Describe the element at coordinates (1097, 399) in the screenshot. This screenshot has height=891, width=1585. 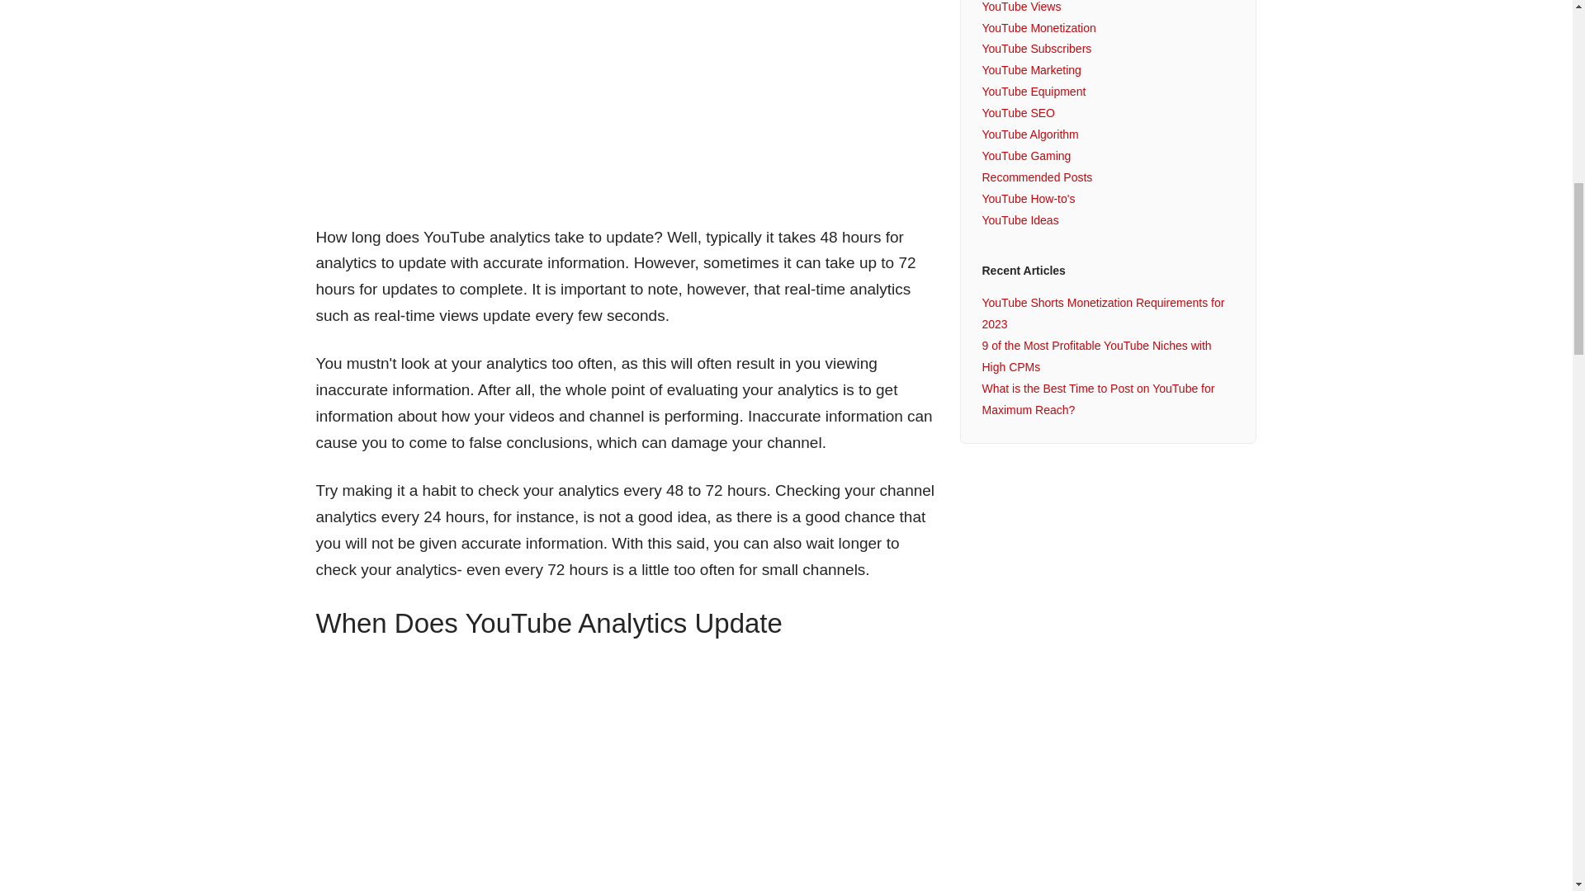
I see `What is the Best Time to Post on YouTube for Maximum Reach?` at that location.